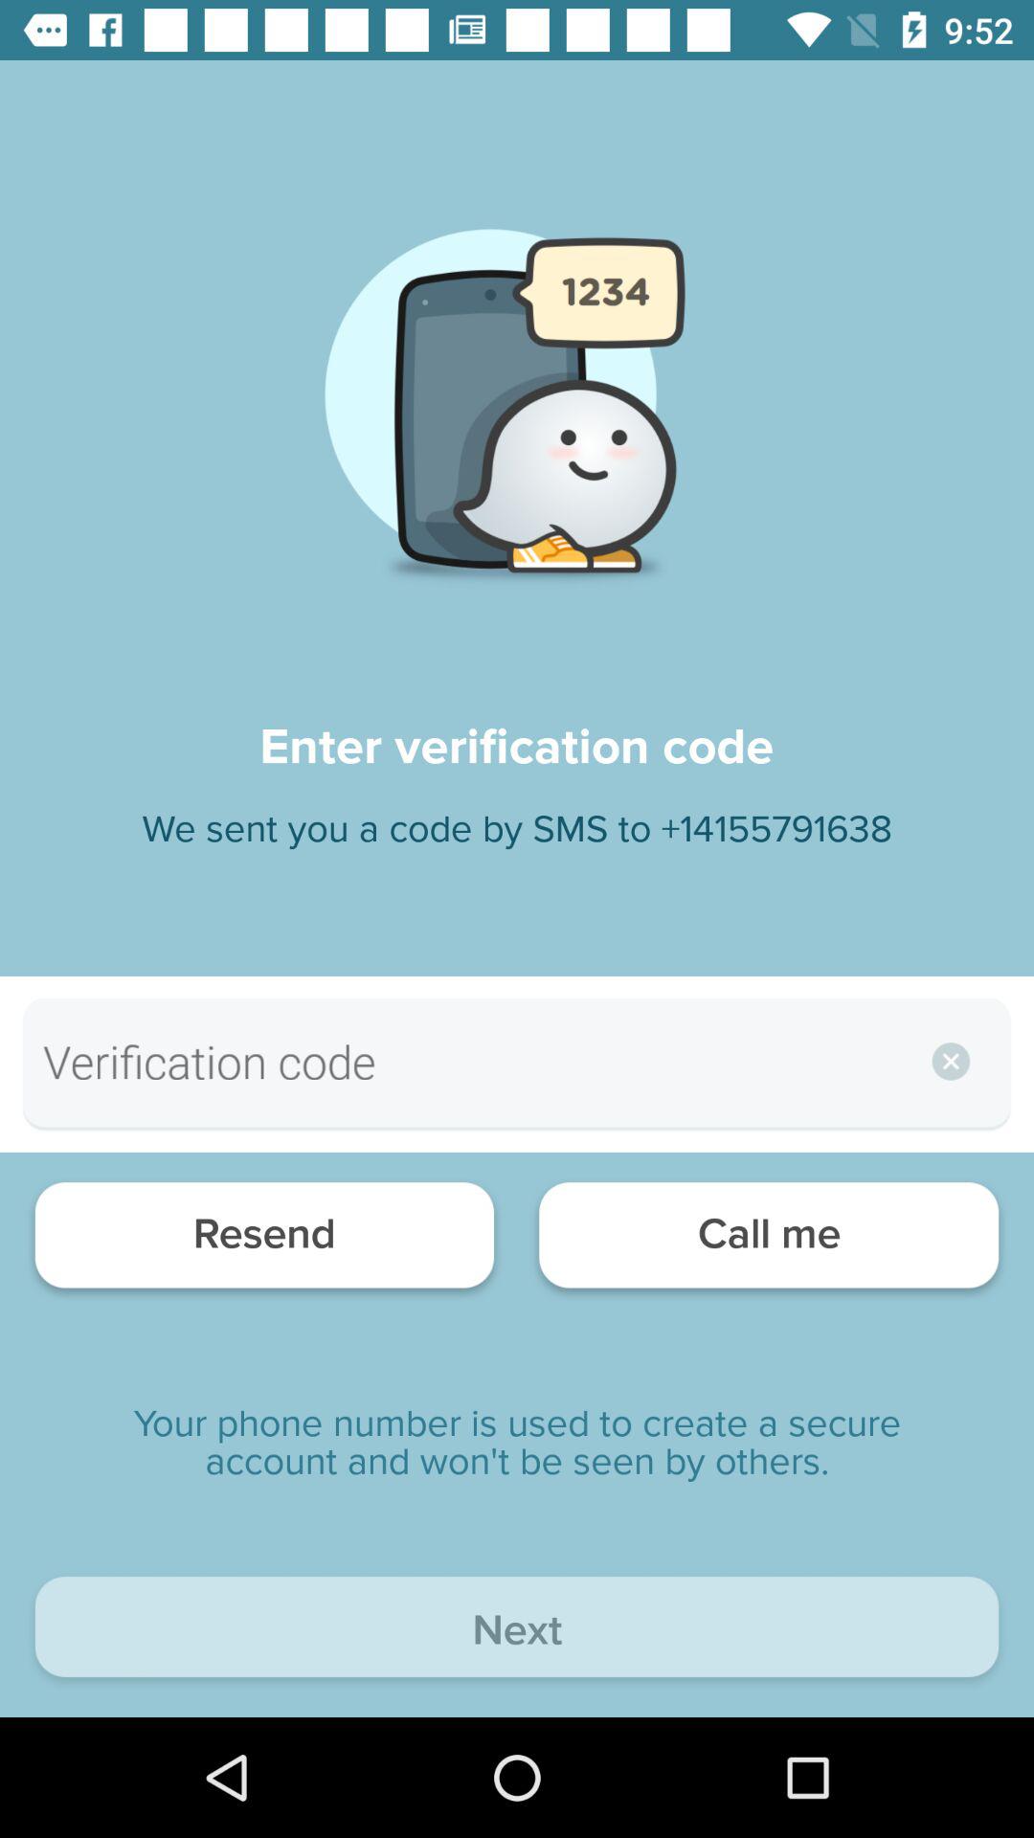 The width and height of the screenshot is (1034, 1838). Describe the element at coordinates (517, 1631) in the screenshot. I see `jump until next` at that location.